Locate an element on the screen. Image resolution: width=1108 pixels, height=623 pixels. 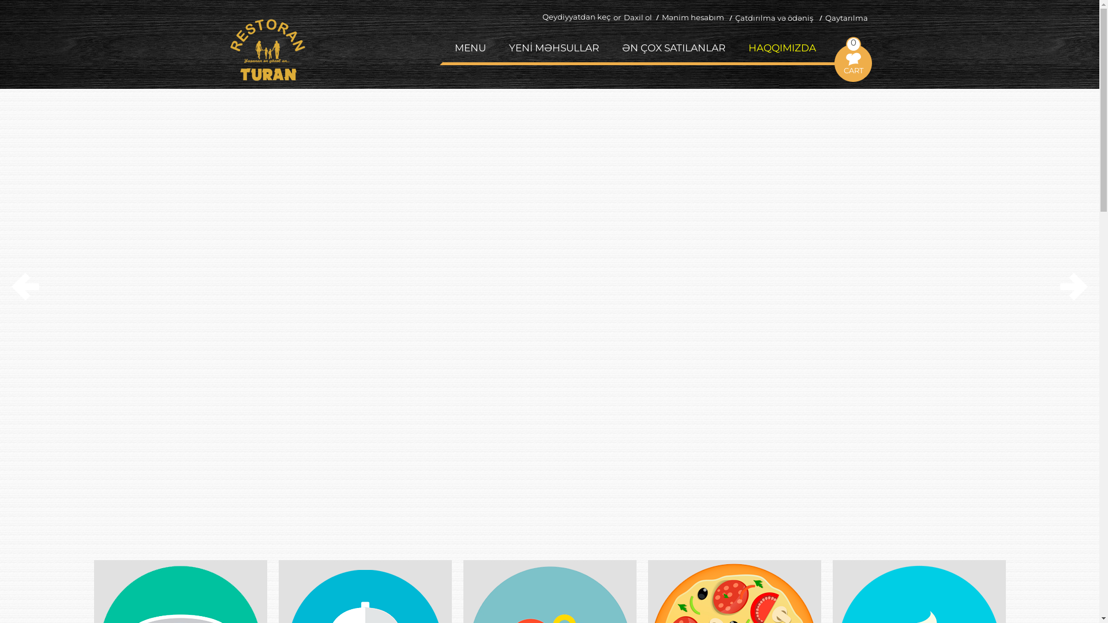
HAQQIMIZDA is located at coordinates (783, 48).